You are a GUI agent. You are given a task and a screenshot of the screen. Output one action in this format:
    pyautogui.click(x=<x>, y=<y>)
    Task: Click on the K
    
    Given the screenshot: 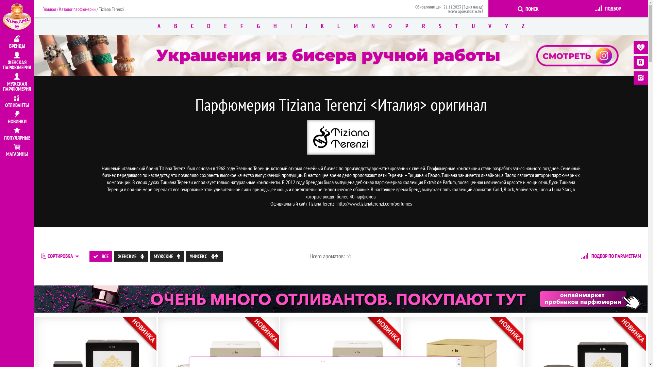 What is the action you would take?
    pyautogui.click(x=322, y=26)
    